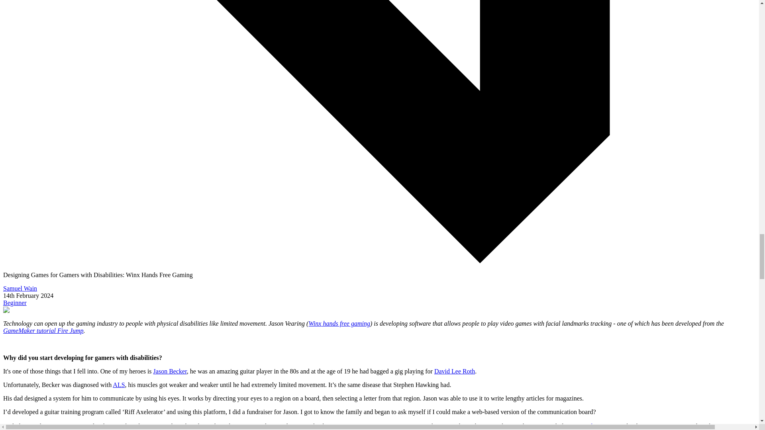 Image resolution: width=765 pixels, height=430 pixels. What do you see at coordinates (315, 323) in the screenshot?
I see `Winx` at bounding box center [315, 323].